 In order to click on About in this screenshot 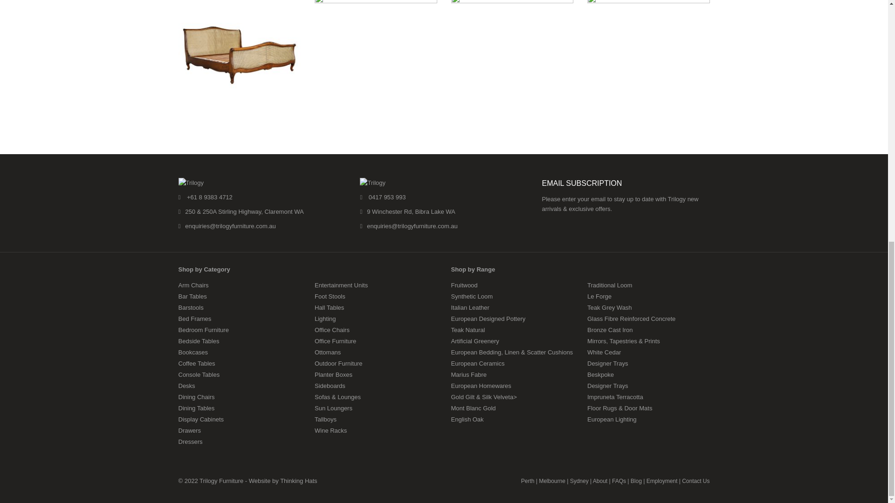, I will do `click(600, 481)`.